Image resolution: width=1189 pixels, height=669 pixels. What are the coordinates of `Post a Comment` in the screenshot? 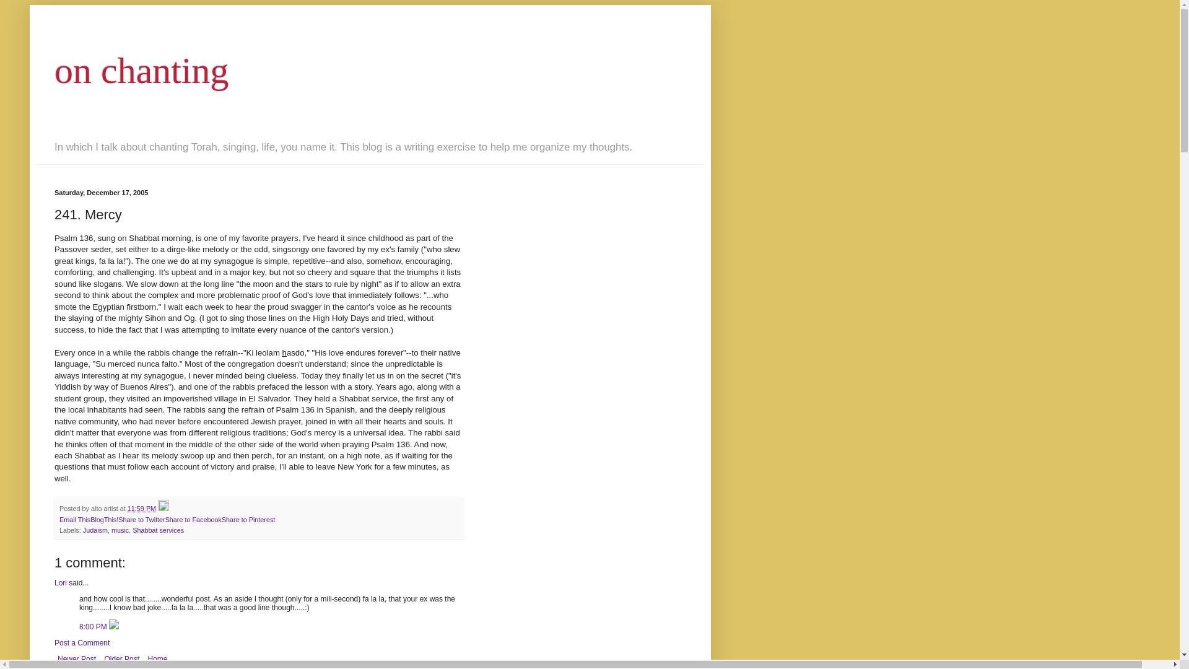 It's located at (82, 643).